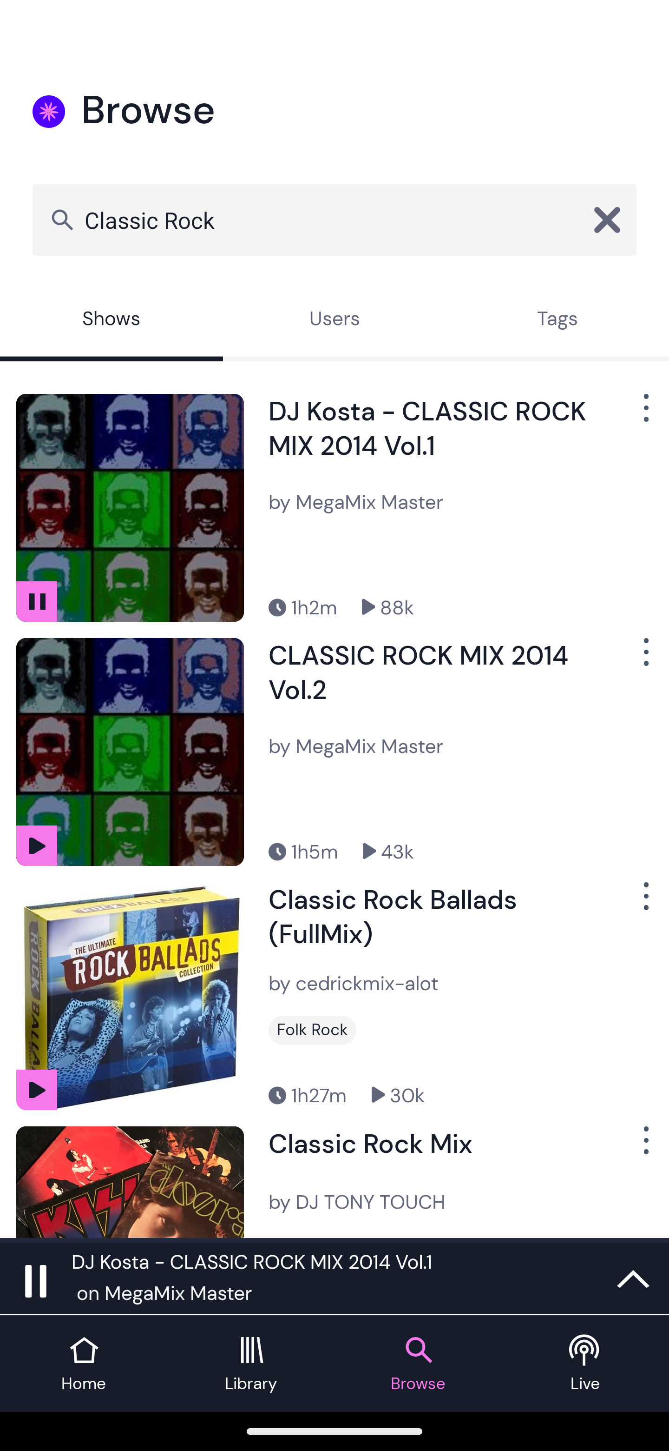 The height and width of the screenshot is (1451, 669). What do you see at coordinates (334, 220) in the screenshot?
I see `Classic Rock` at bounding box center [334, 220].